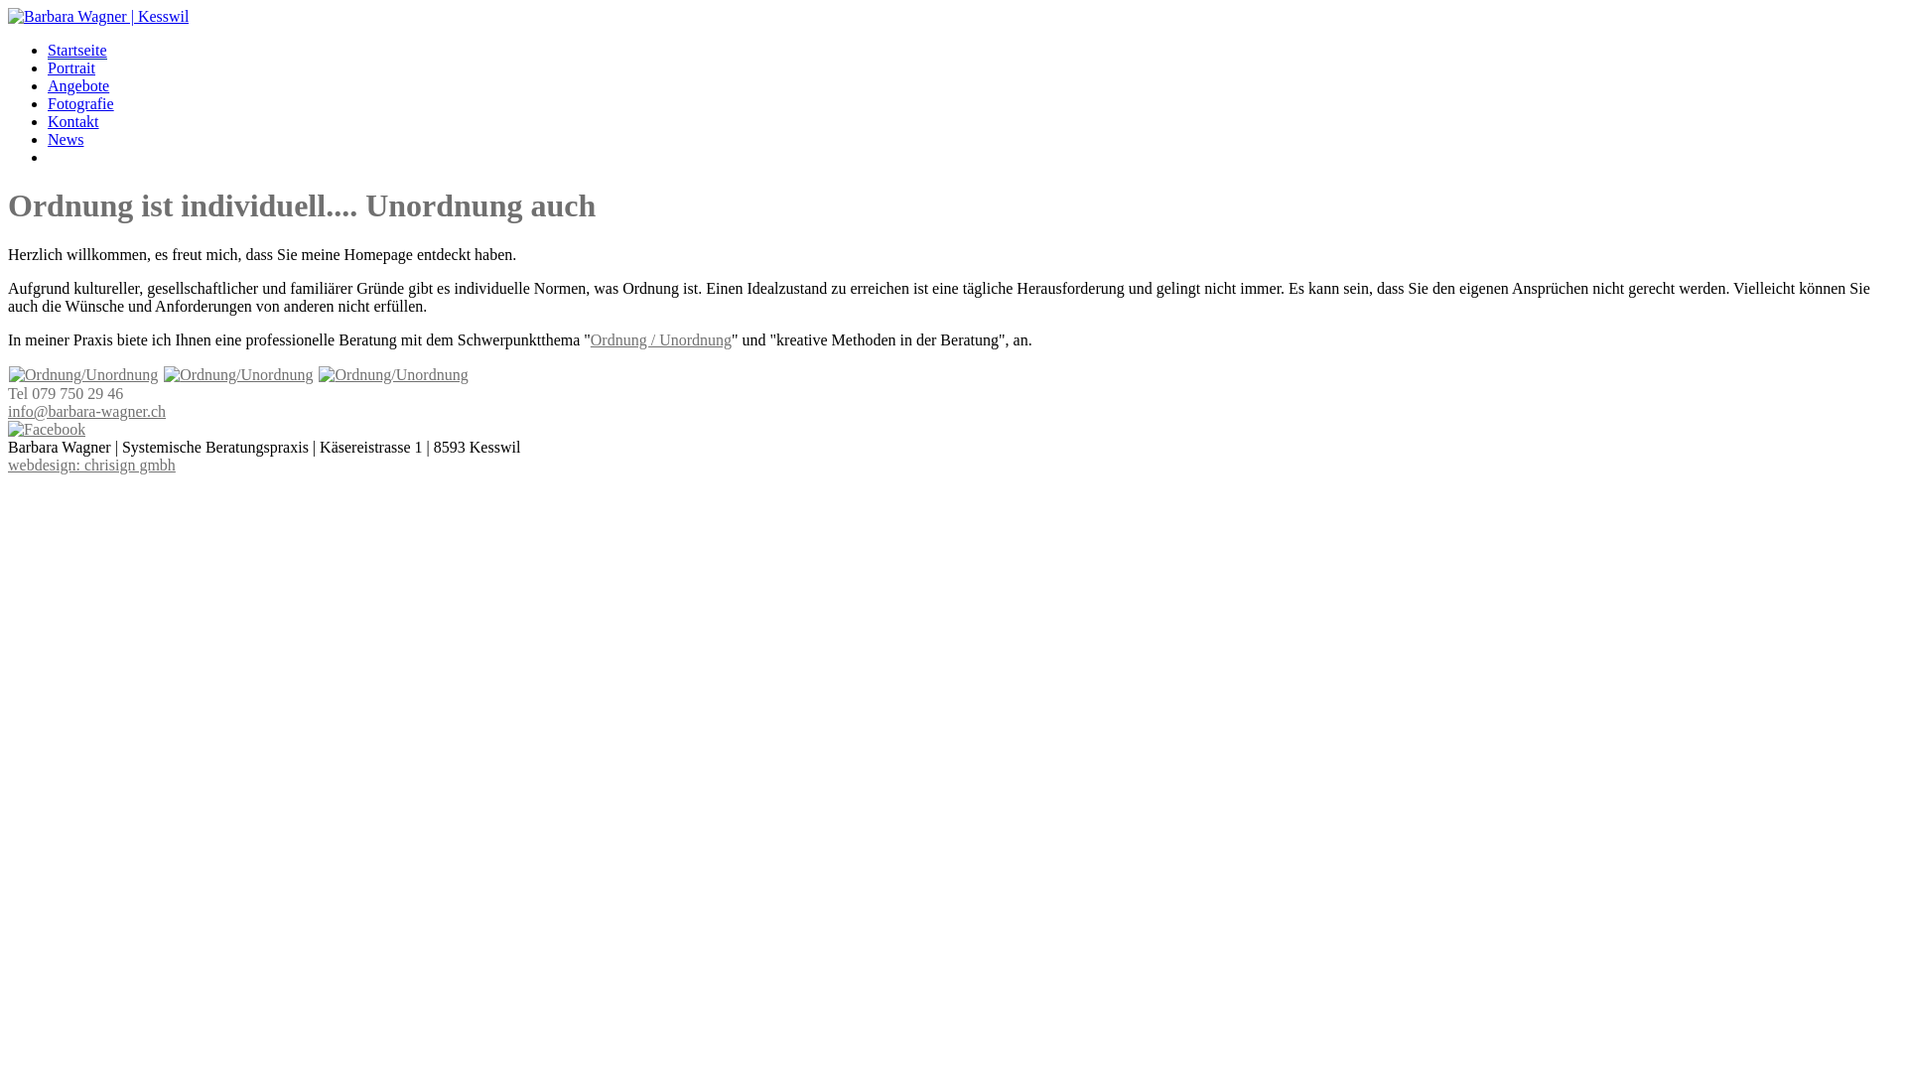 This screenshot has width=1906, height=1072. Describe the element at coordinates (77, 51) in the screenshot. I see `Startseite` at that location.